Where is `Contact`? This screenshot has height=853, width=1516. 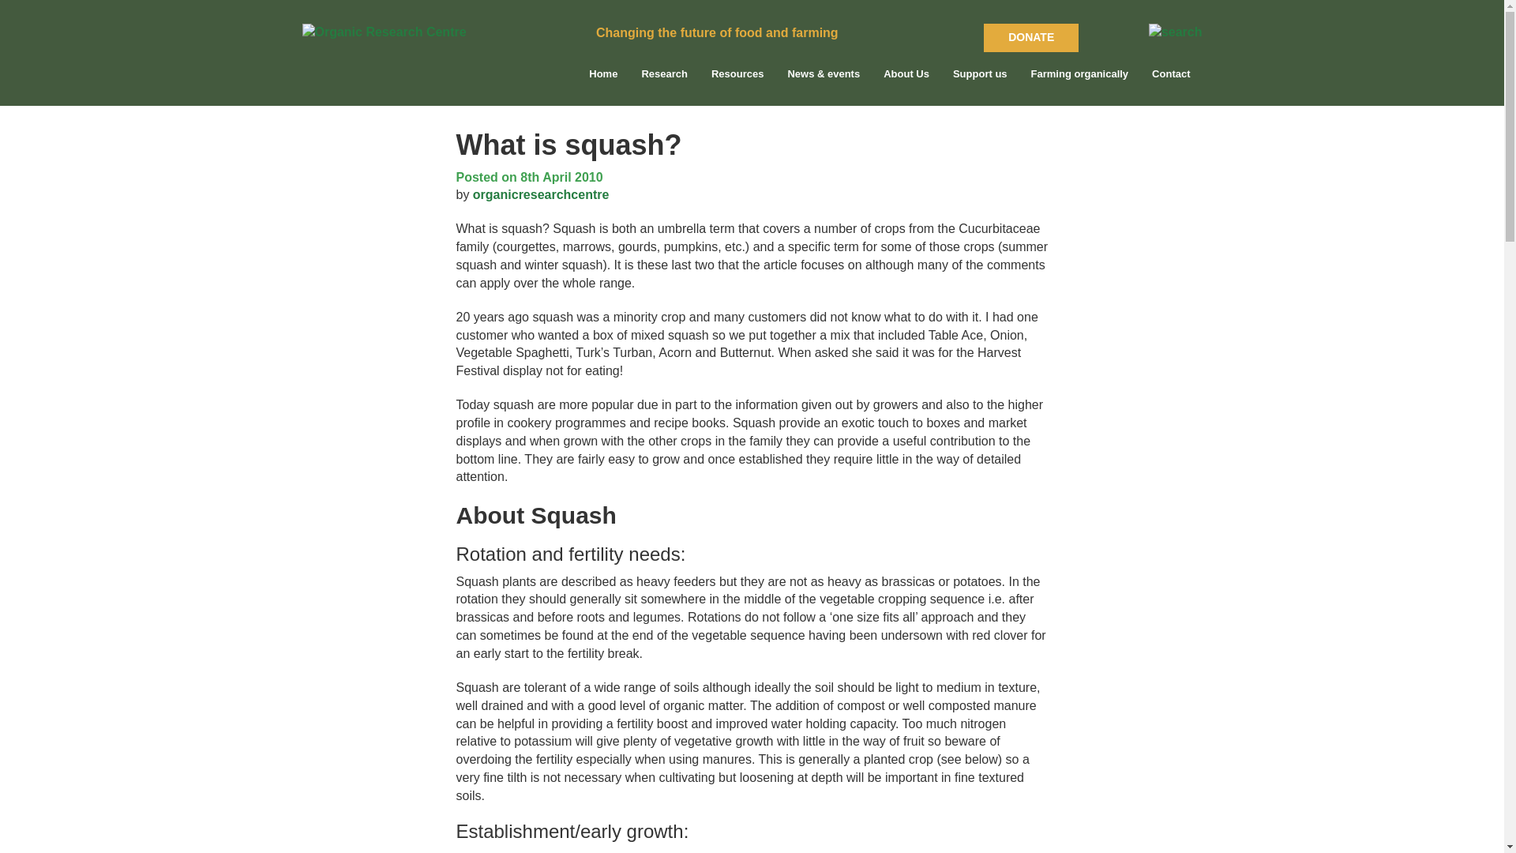
Contact is located at coordinates (1170, 82).